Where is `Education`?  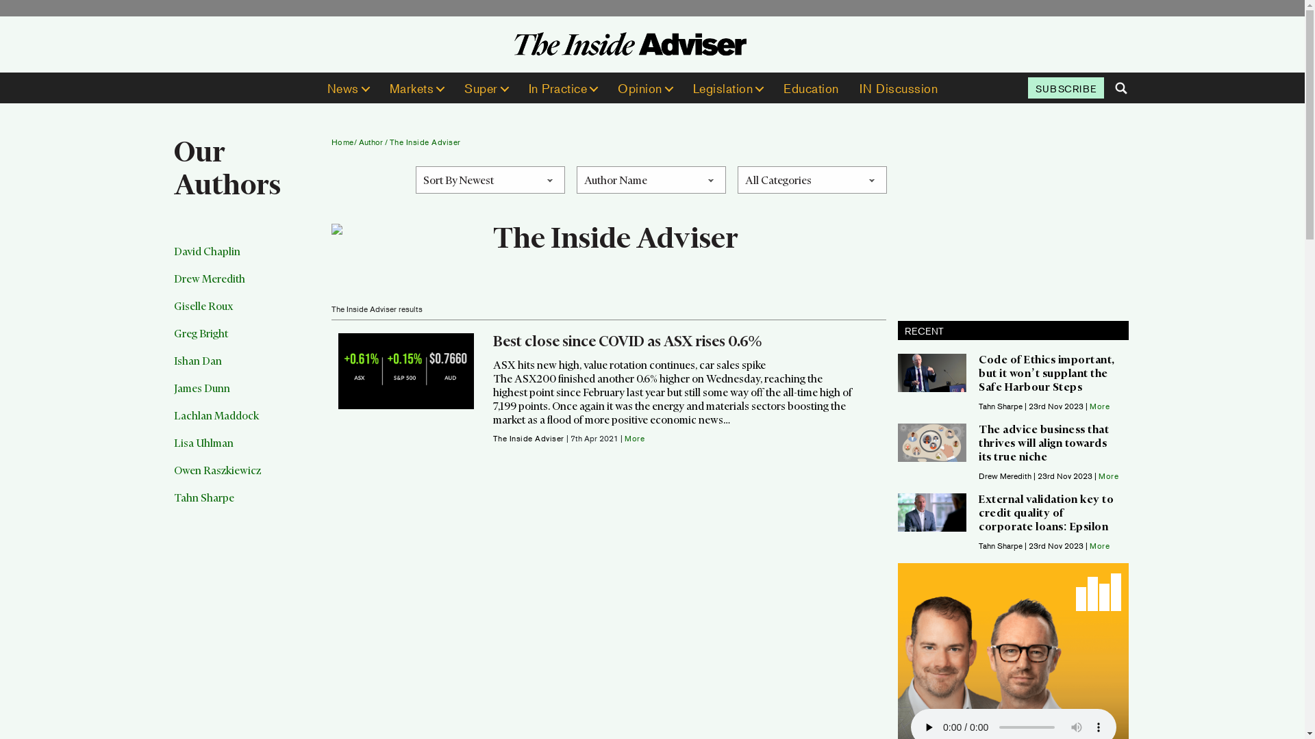
Education is located at coordinates (811, 88).